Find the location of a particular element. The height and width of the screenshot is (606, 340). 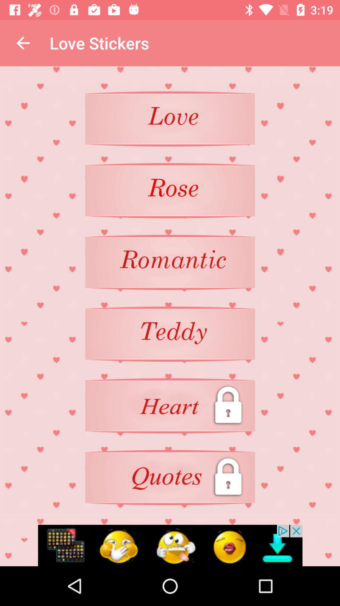

stickers romatic is located at coordinates (170, 262).